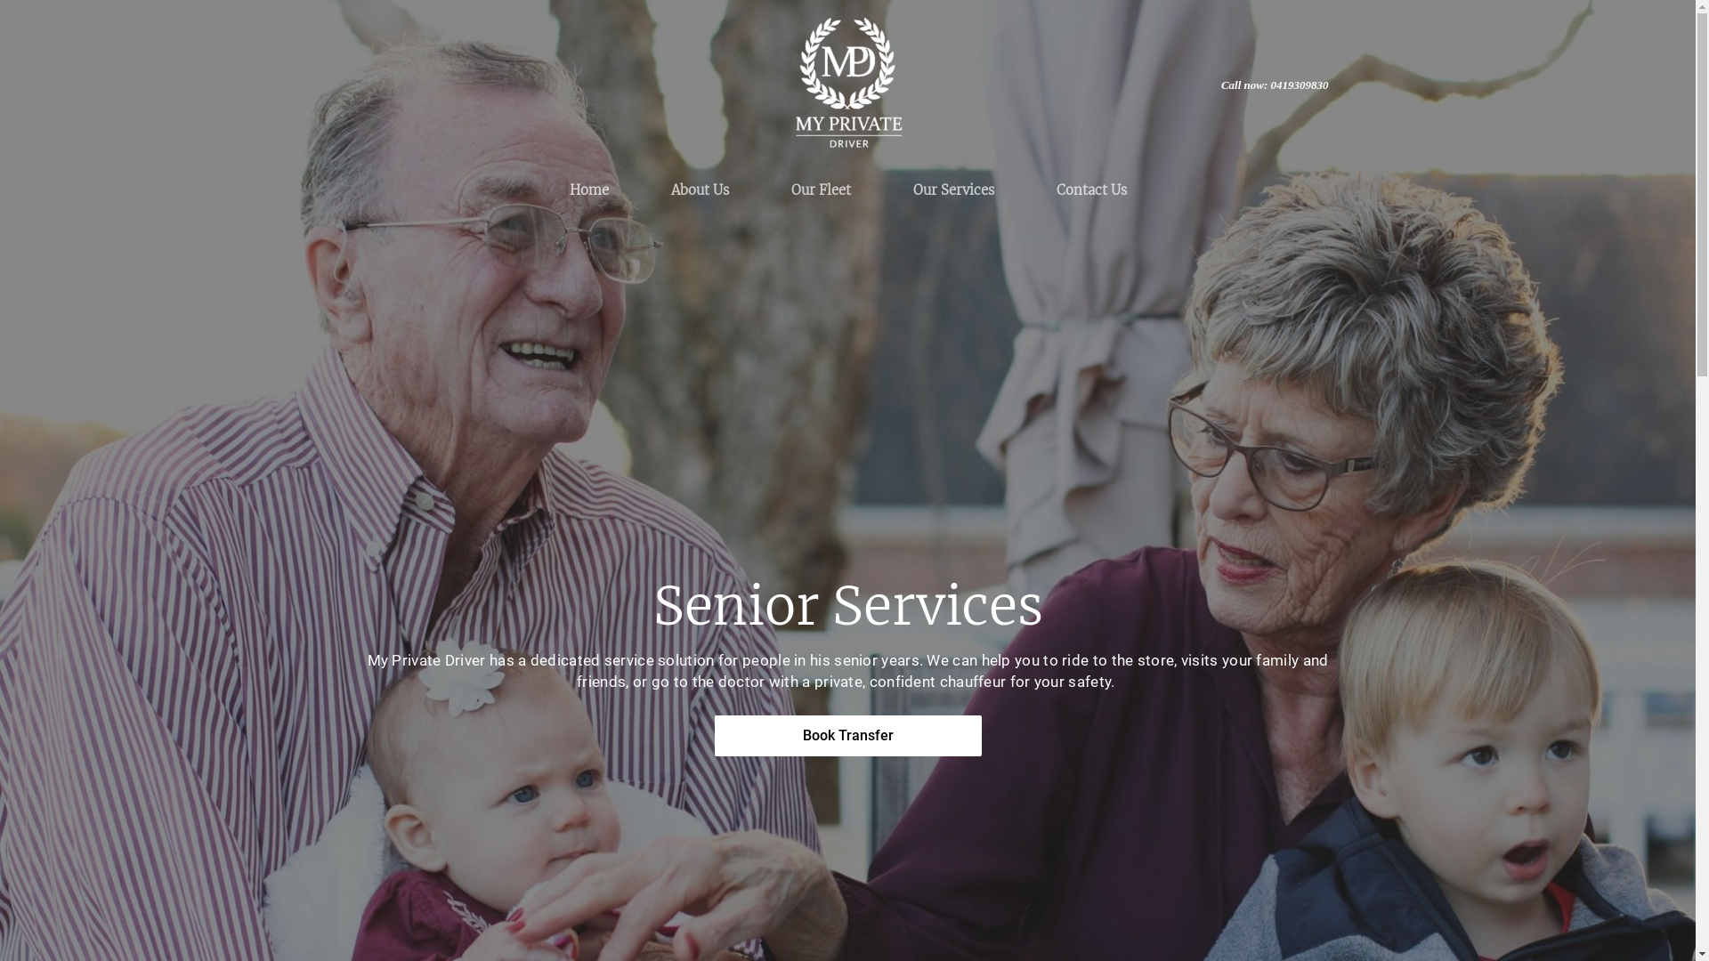 Image resolution: width=1709 pixels, height=961 pixels. What do you see at coordinates (588, 190) in the screenshot?
I see `Home` at bounding box center [588, 190].